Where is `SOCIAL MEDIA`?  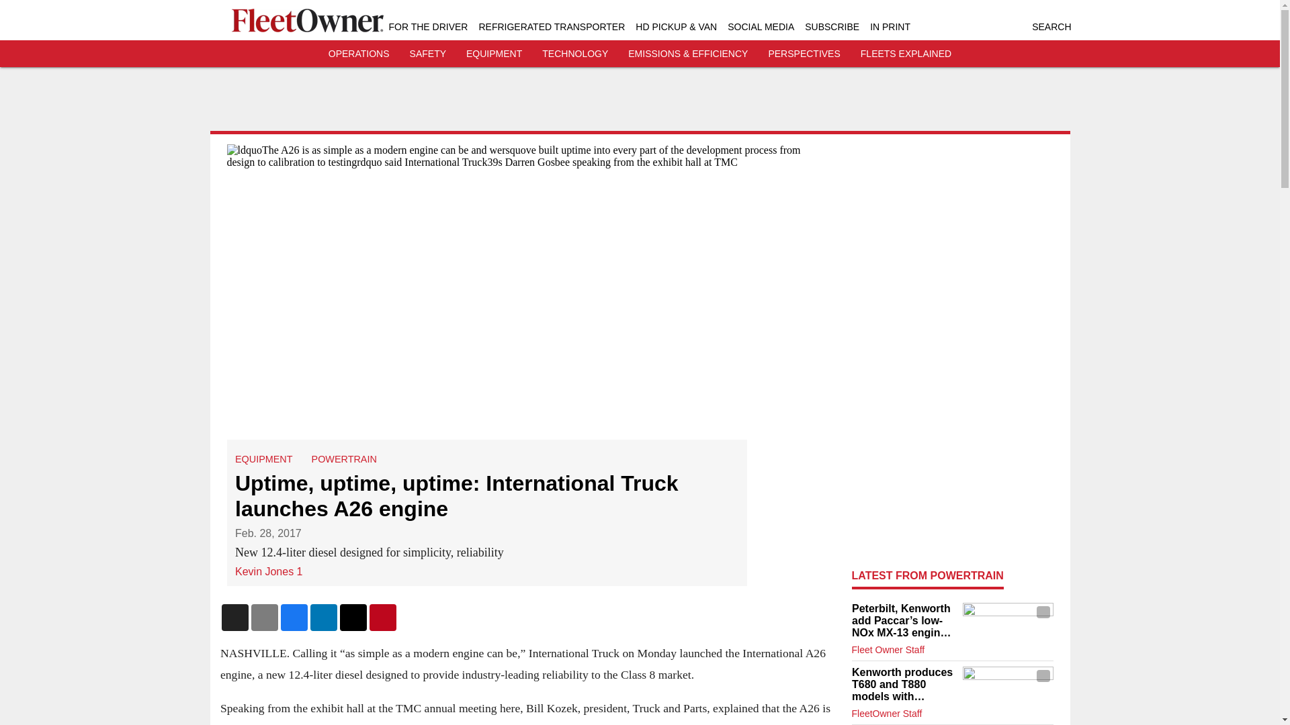 SOCIAL MEDIA is located at coordinates (761, 27).